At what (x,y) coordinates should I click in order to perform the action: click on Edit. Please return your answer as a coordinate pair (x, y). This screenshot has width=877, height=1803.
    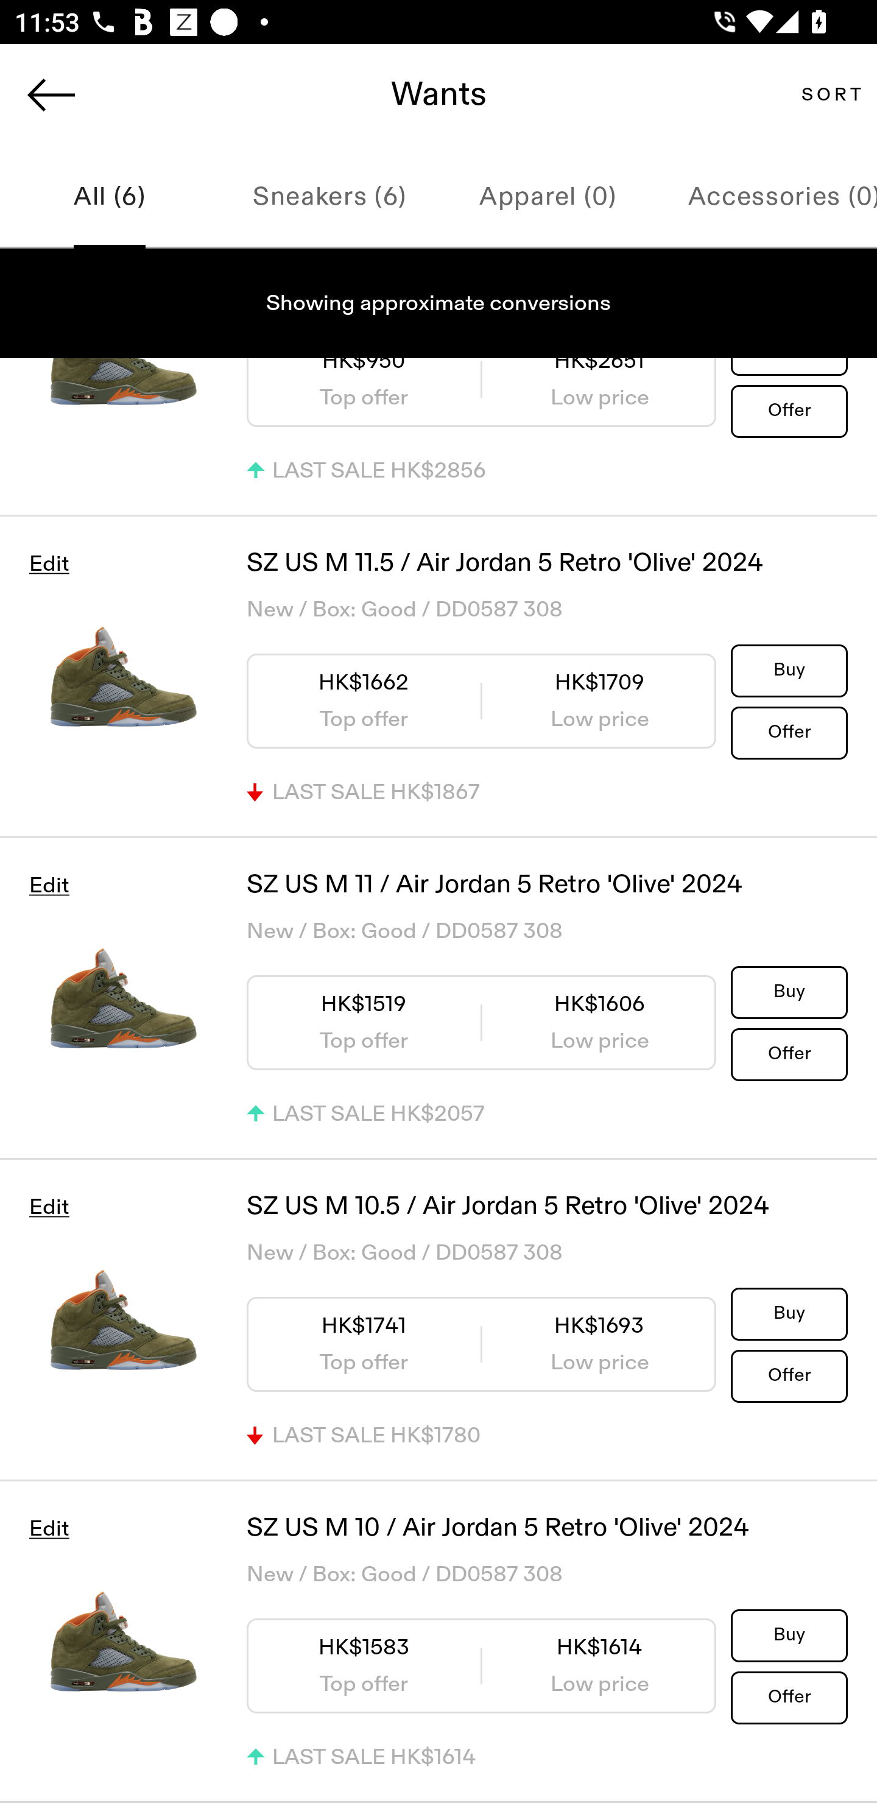
    Looking at the image, I should click on (49, 1207).